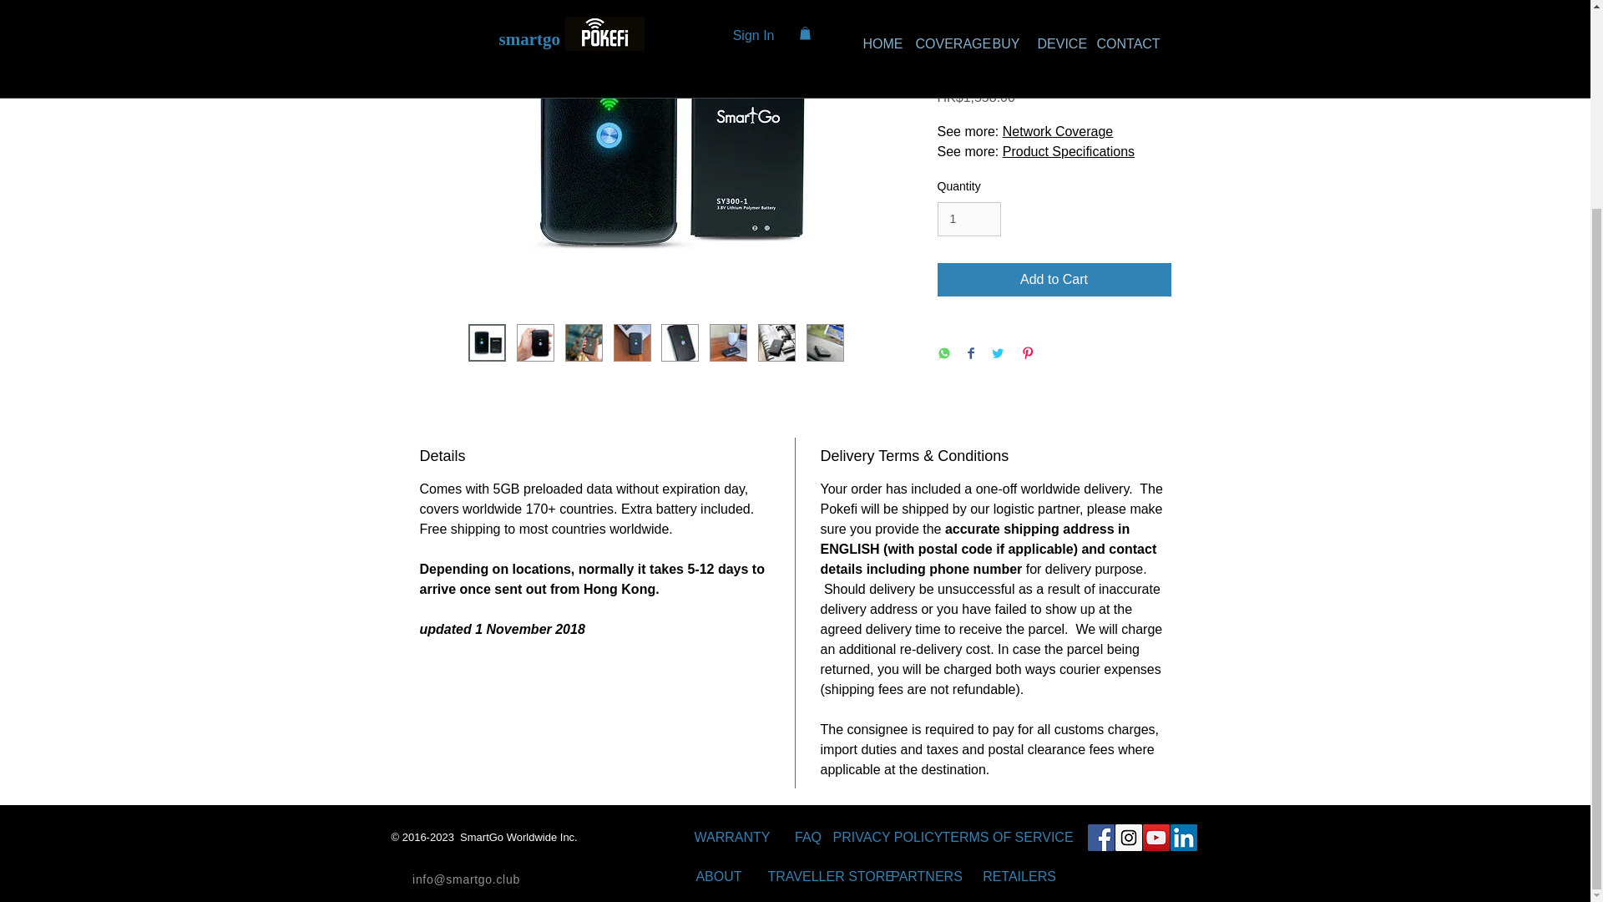 This screenshot has height=902, width=1603. Describe the element at coordinates (968, 219) in the screenshot. I see `1` at that location.